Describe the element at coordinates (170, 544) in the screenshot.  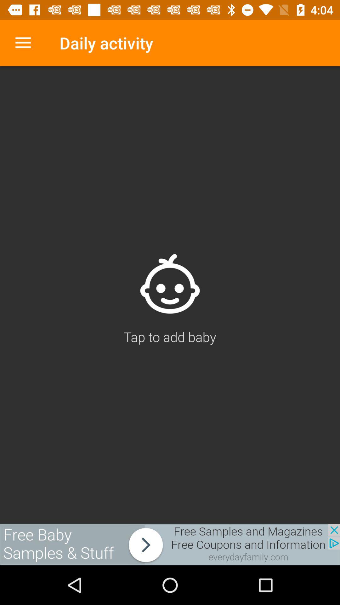
I see `visit advertisement website` at that location.